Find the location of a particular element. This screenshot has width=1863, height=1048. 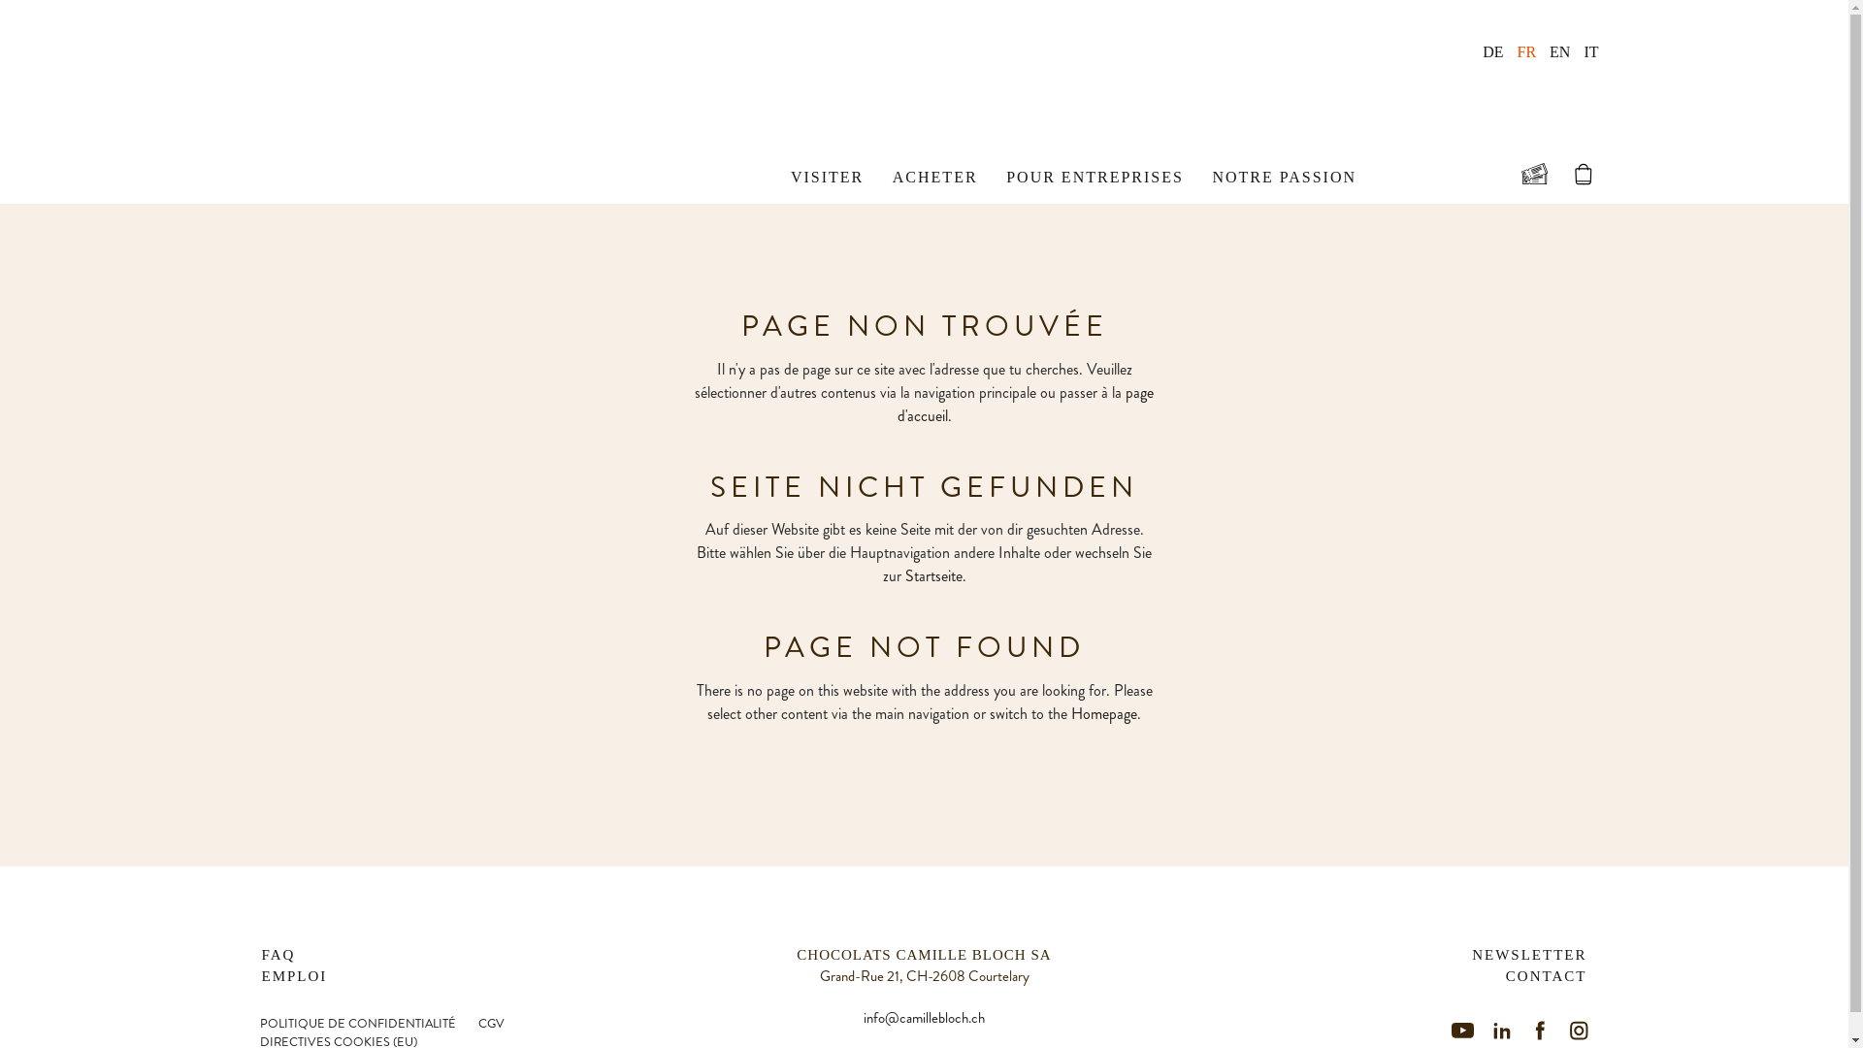

FR is located at coordinates (1526, 52).